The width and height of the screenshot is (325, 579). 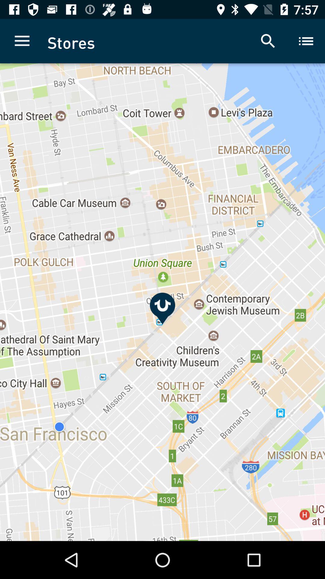 I want to click on click app to the left of stores app, so click(x=22, y=41).